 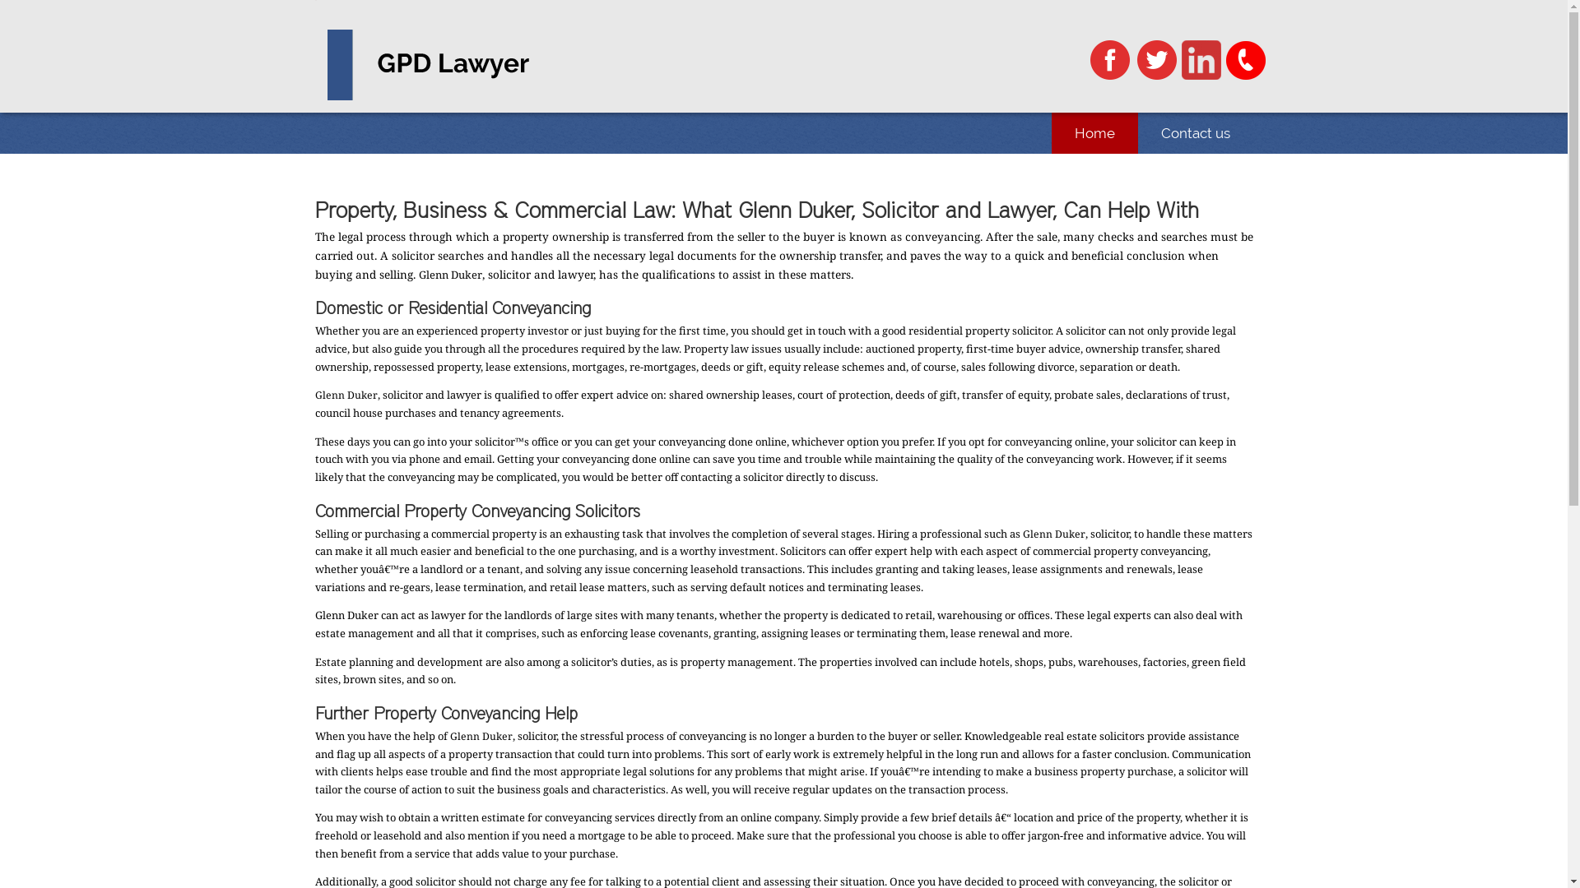 I want to click on GPD Lawyer, so click(x=441, y=65).